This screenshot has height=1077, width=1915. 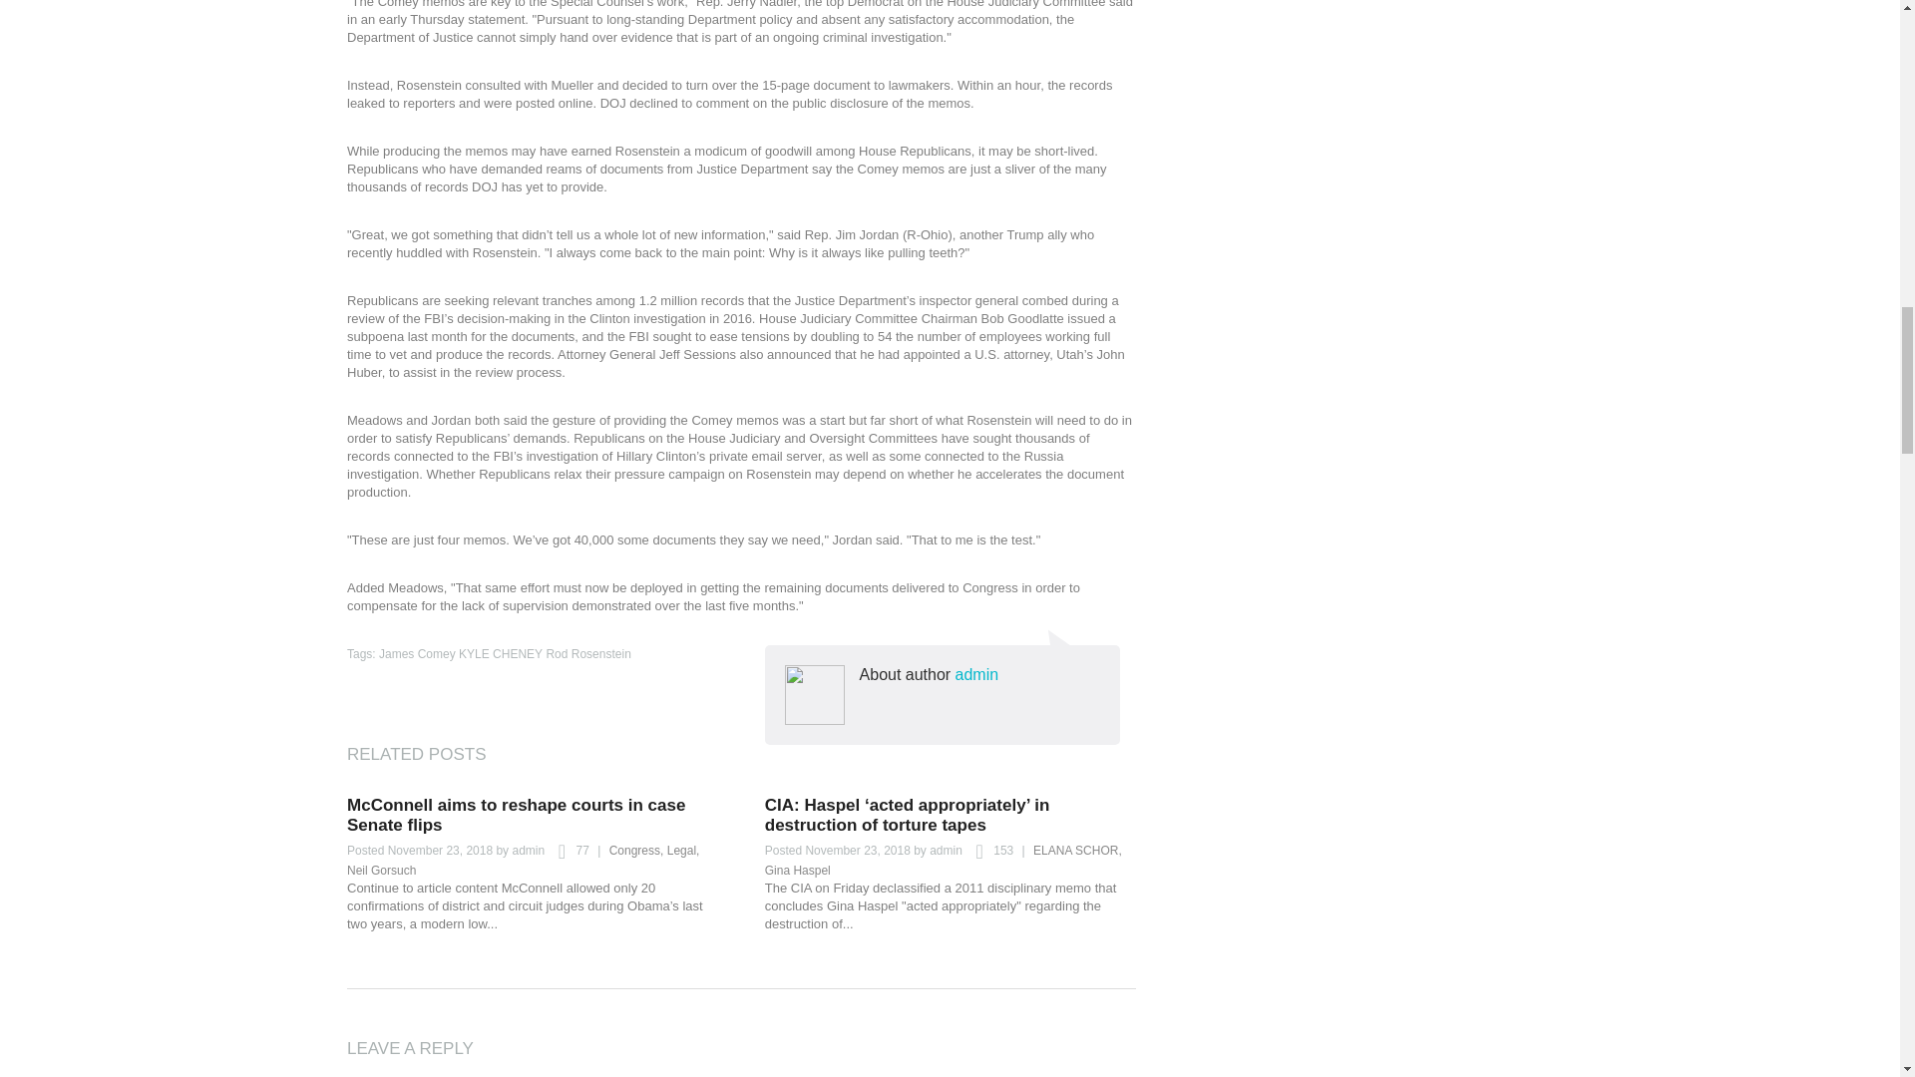 I want to click on James Comey, so click(x=417, y=654).